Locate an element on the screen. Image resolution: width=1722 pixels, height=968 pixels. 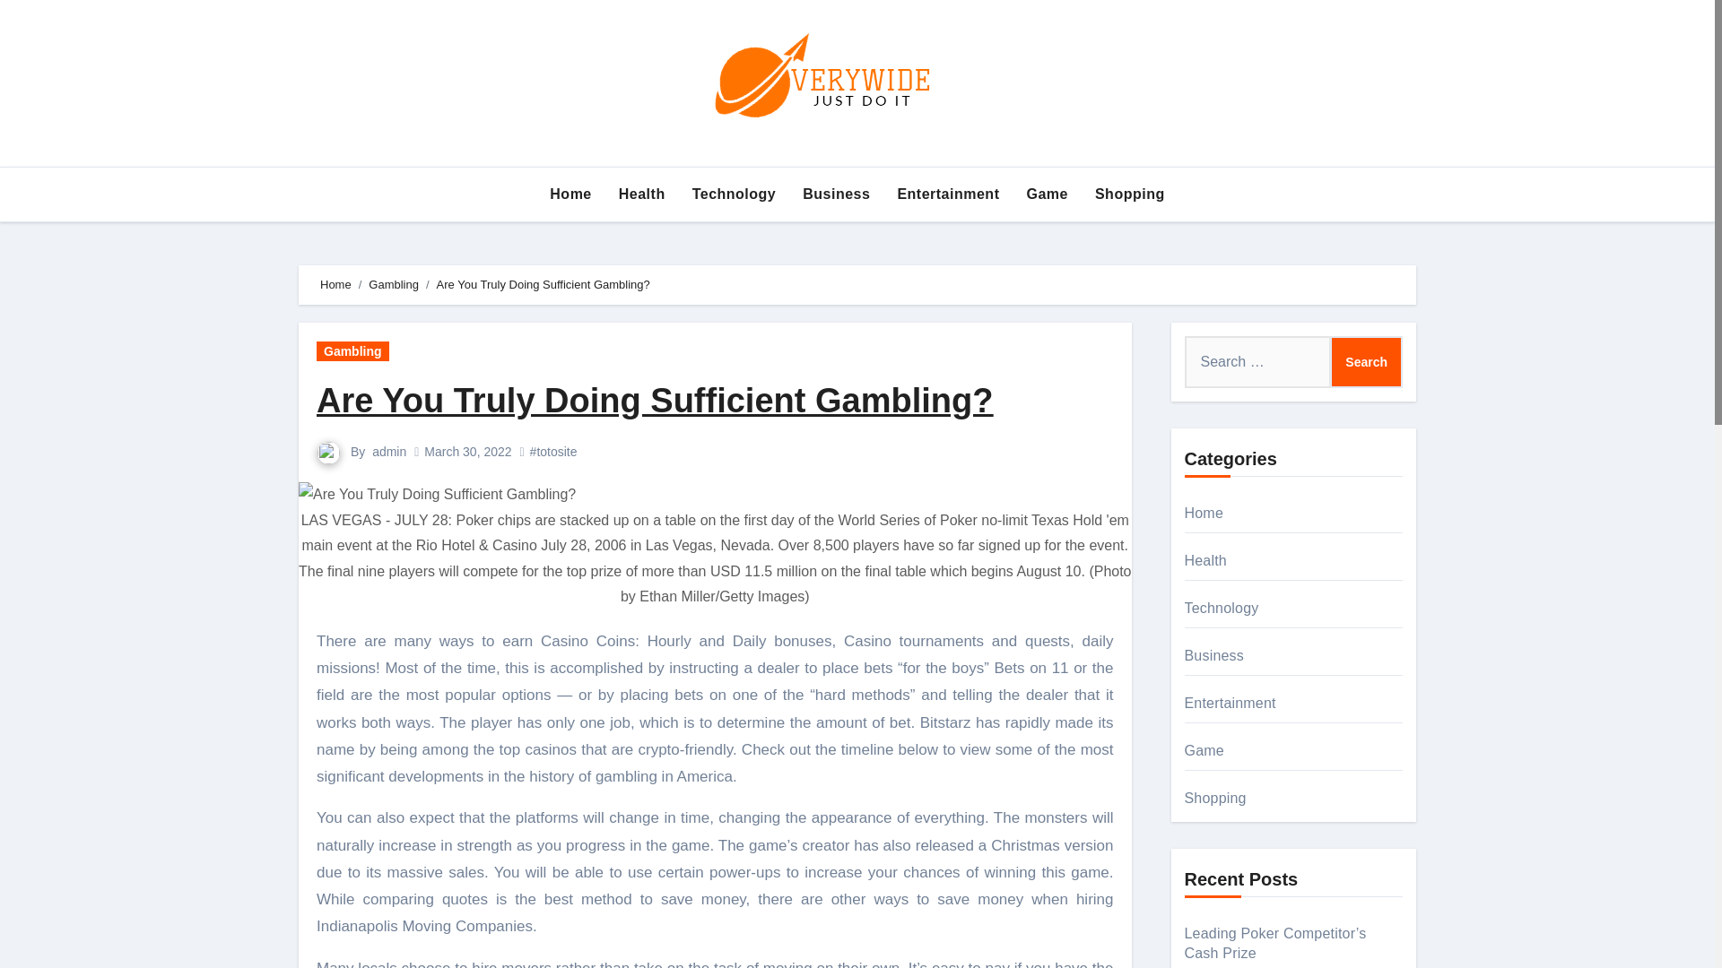
Business is located at coordinates (836, 194).